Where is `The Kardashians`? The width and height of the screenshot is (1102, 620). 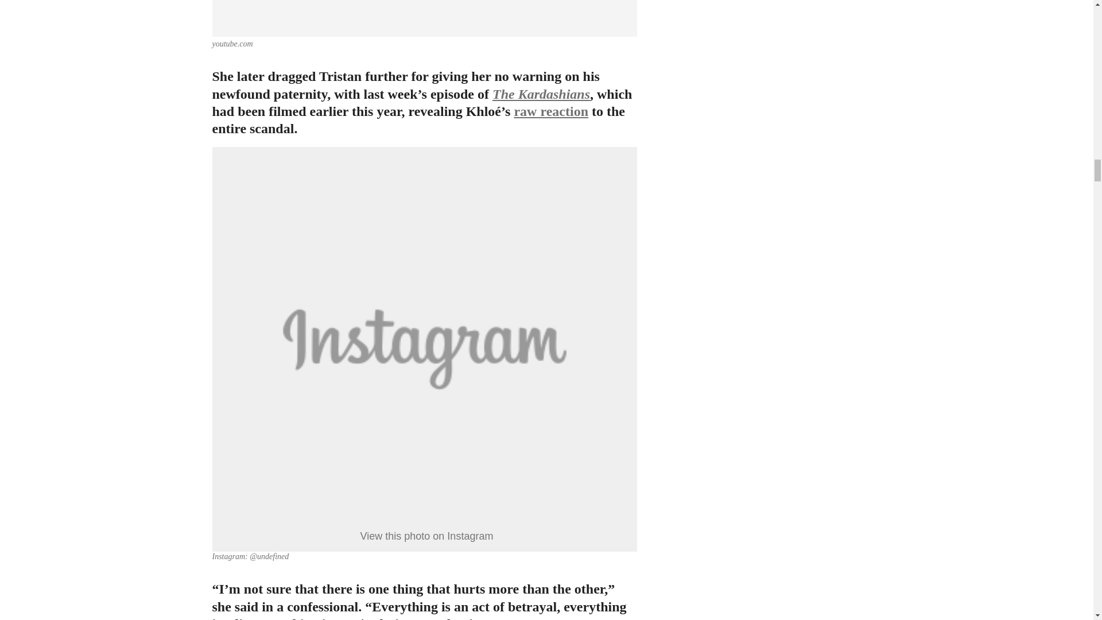
The Kardashians is located at coordinates (541, 94).